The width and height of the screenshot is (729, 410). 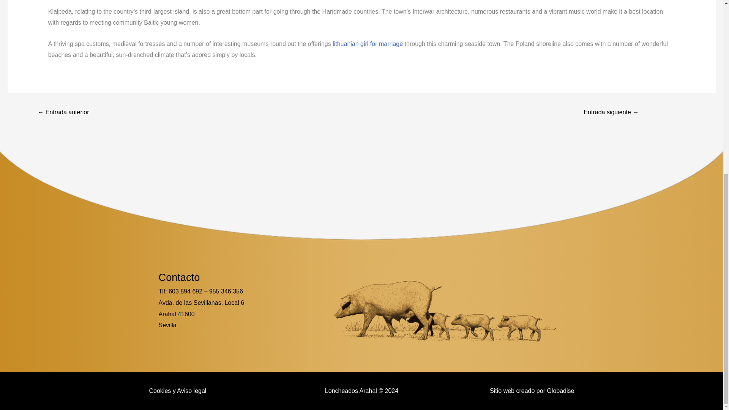 I want to click on Hook Up on Tinder, so click(x=611, y=113).